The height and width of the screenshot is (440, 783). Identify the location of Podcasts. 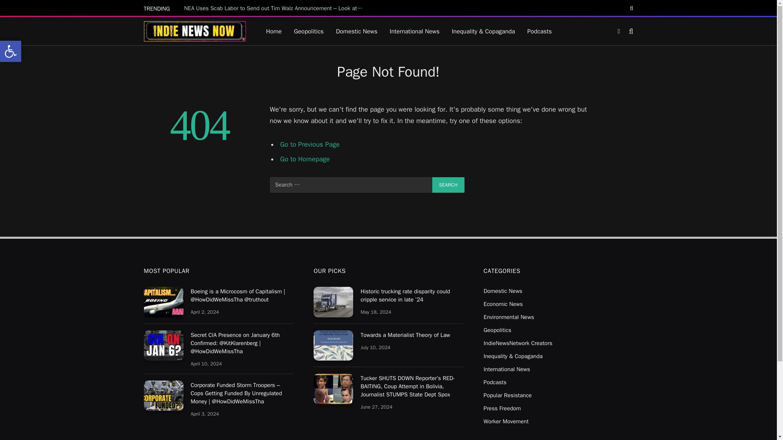
(11, 51).